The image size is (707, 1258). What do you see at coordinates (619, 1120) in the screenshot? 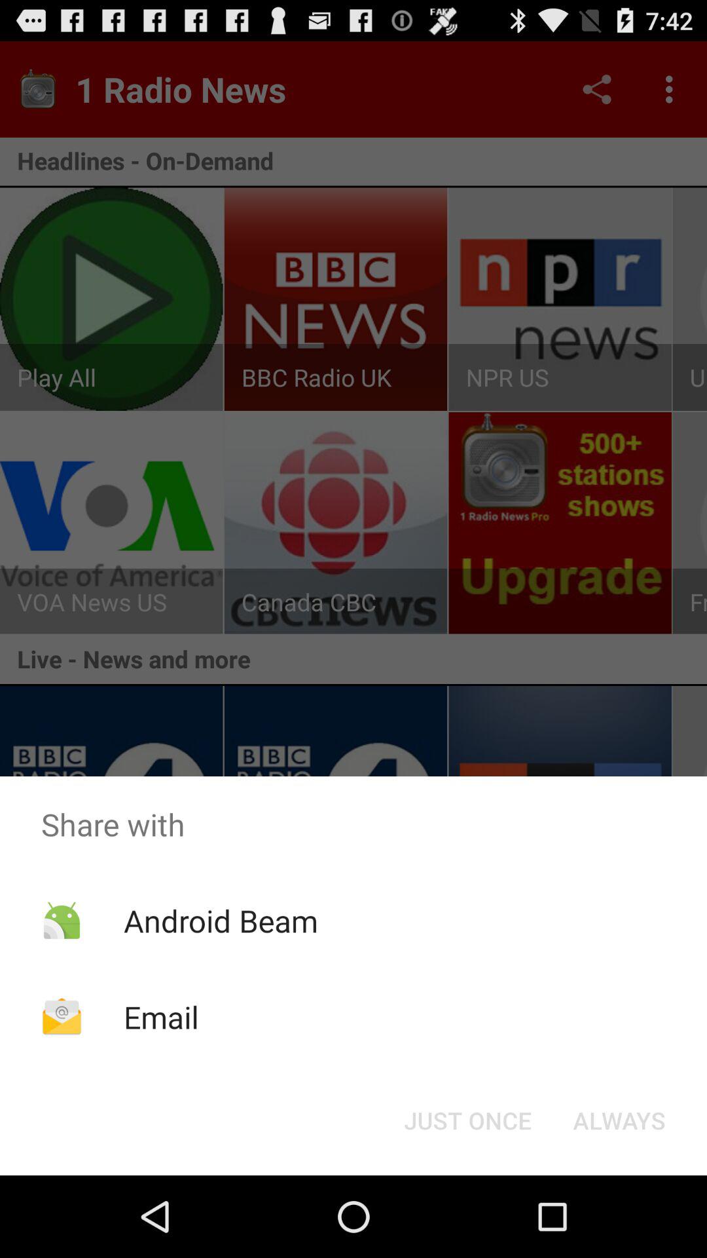
I see `launch icon at the bottom right corner` at bounding box center [619, 1120].